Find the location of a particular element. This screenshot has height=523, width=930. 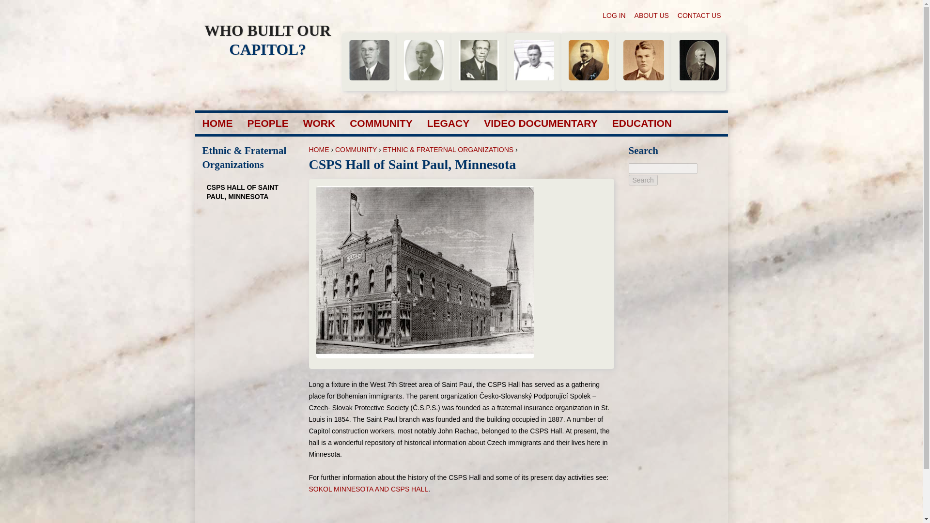

WORK is located at coordinates (319, 123).